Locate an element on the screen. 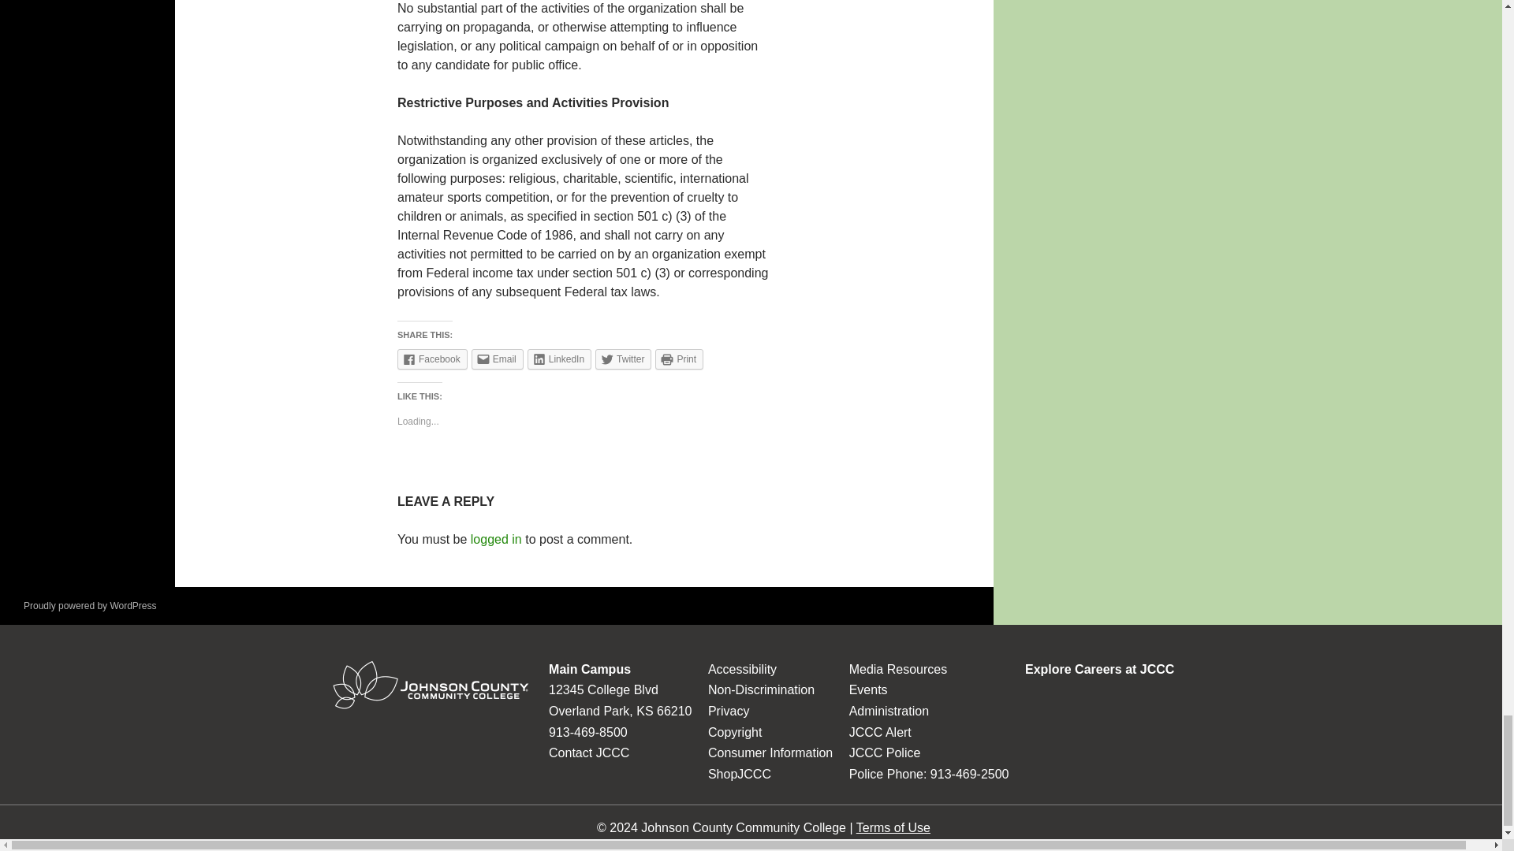 Image resolution: width=1514 pixels, height=851 pixels. Click to share on Twitter is located at coordinates (623, 359).